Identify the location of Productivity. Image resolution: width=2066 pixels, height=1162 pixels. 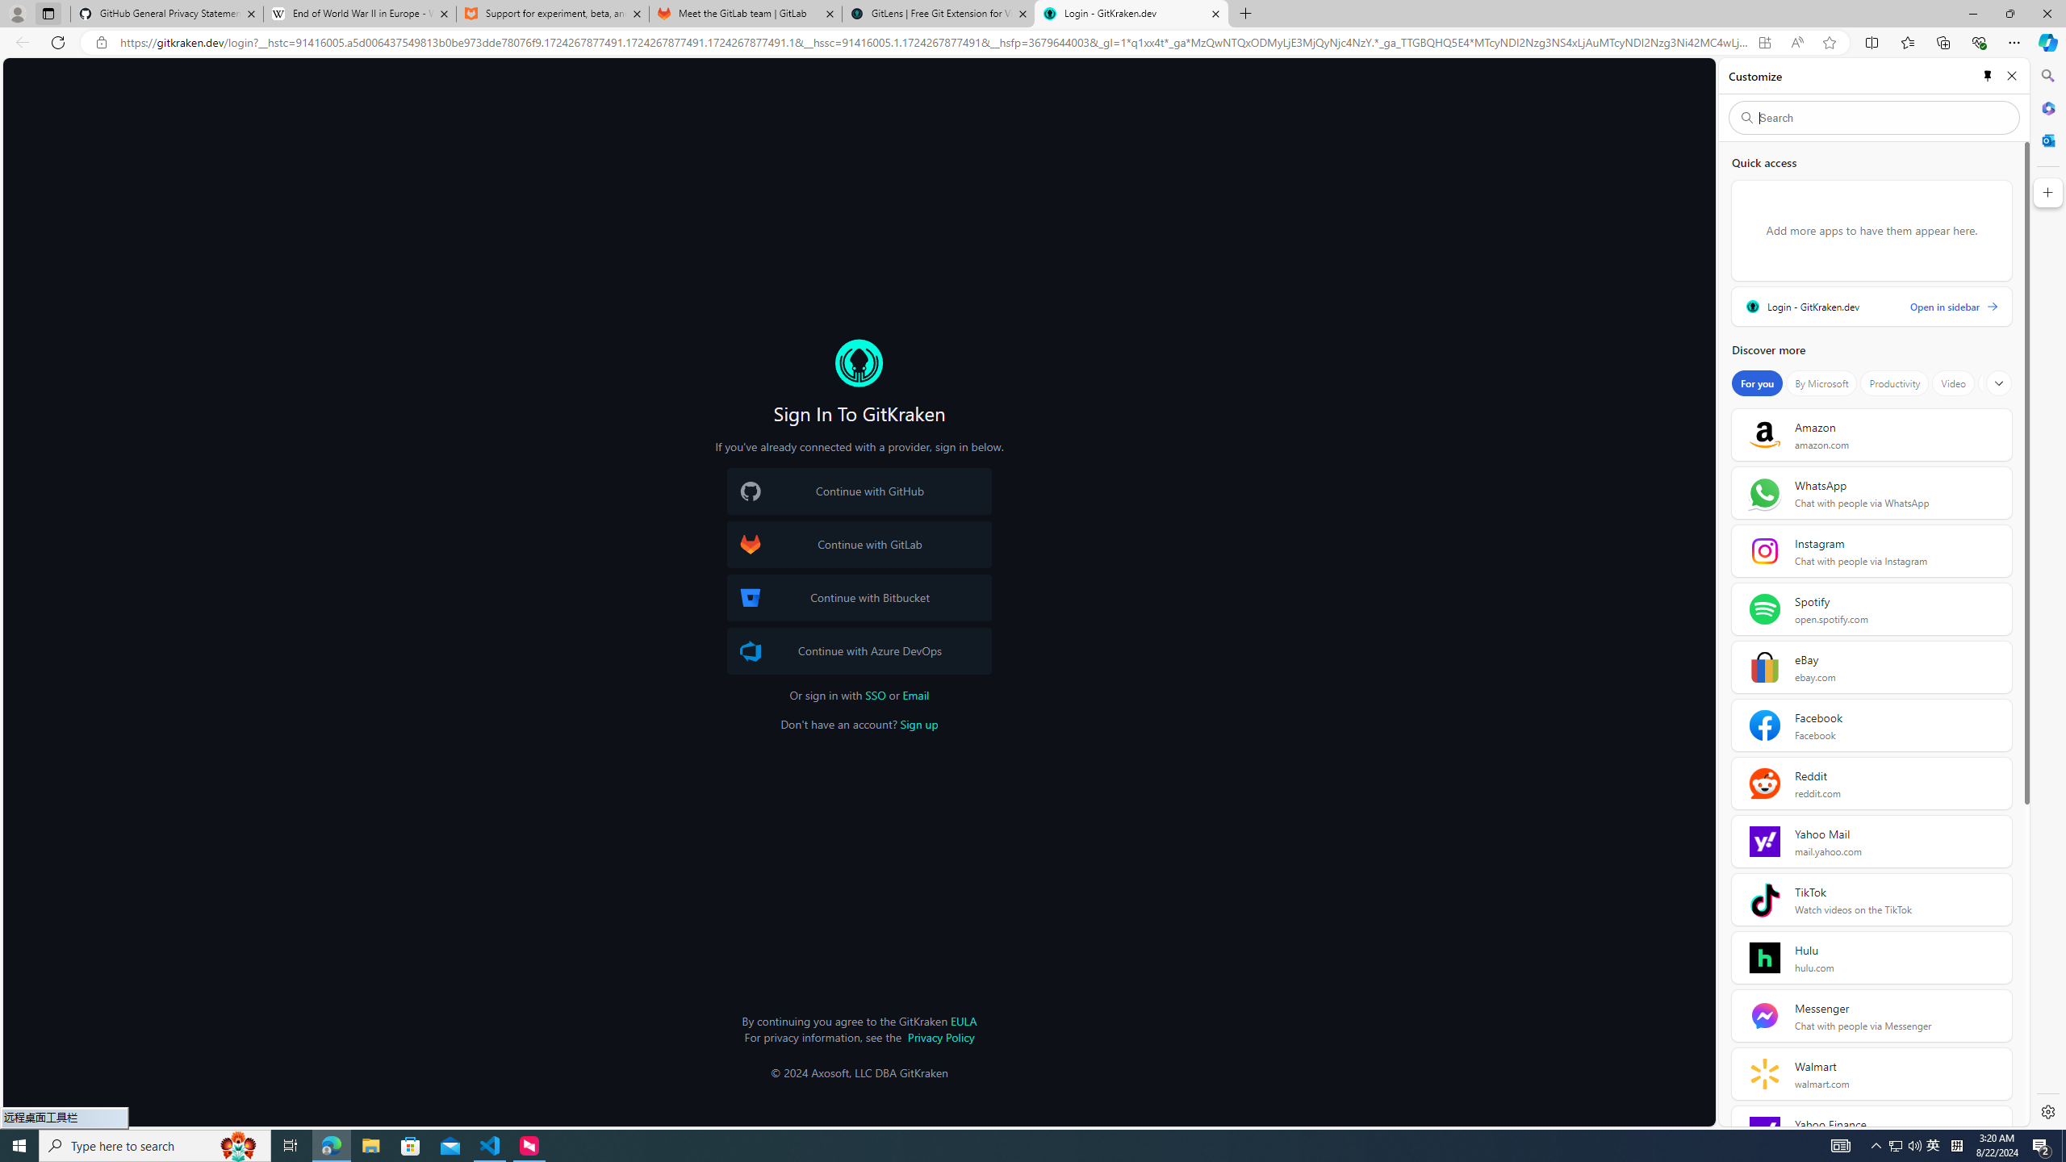
(1895, 383).